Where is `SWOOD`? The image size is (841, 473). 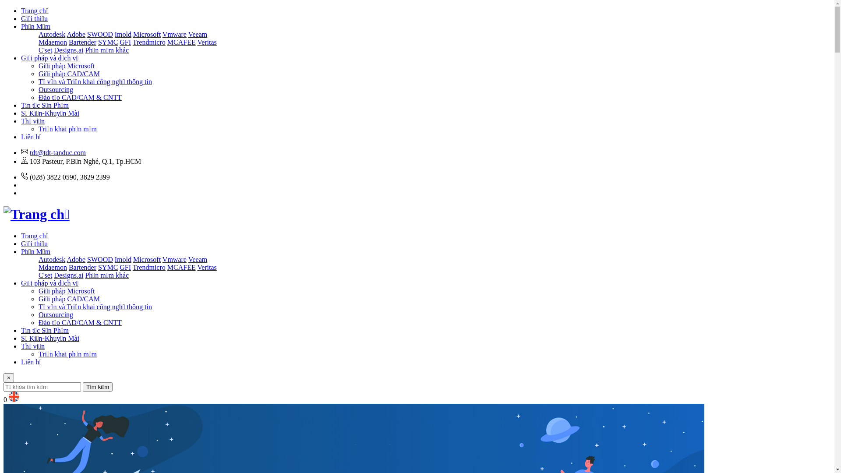 SWOOD is located at coordinates (100, 34).